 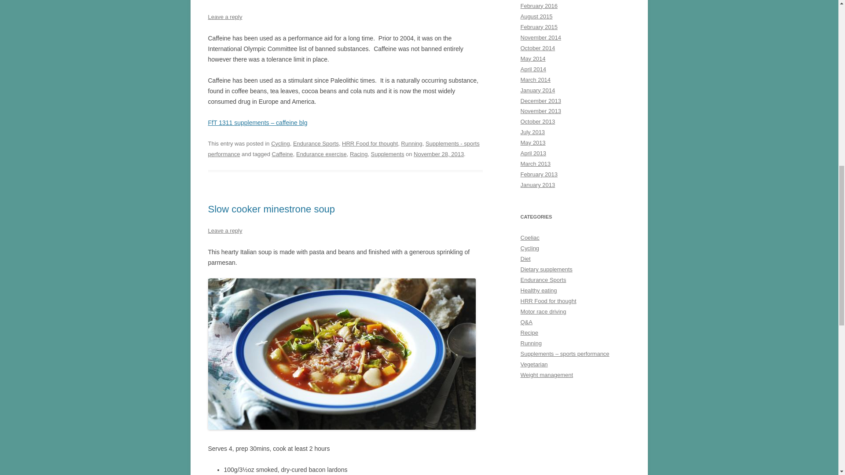 What do you see at coordinates (226, 0) in the screenshot?
I see `Caffeine` at bounding box center [226, 0].